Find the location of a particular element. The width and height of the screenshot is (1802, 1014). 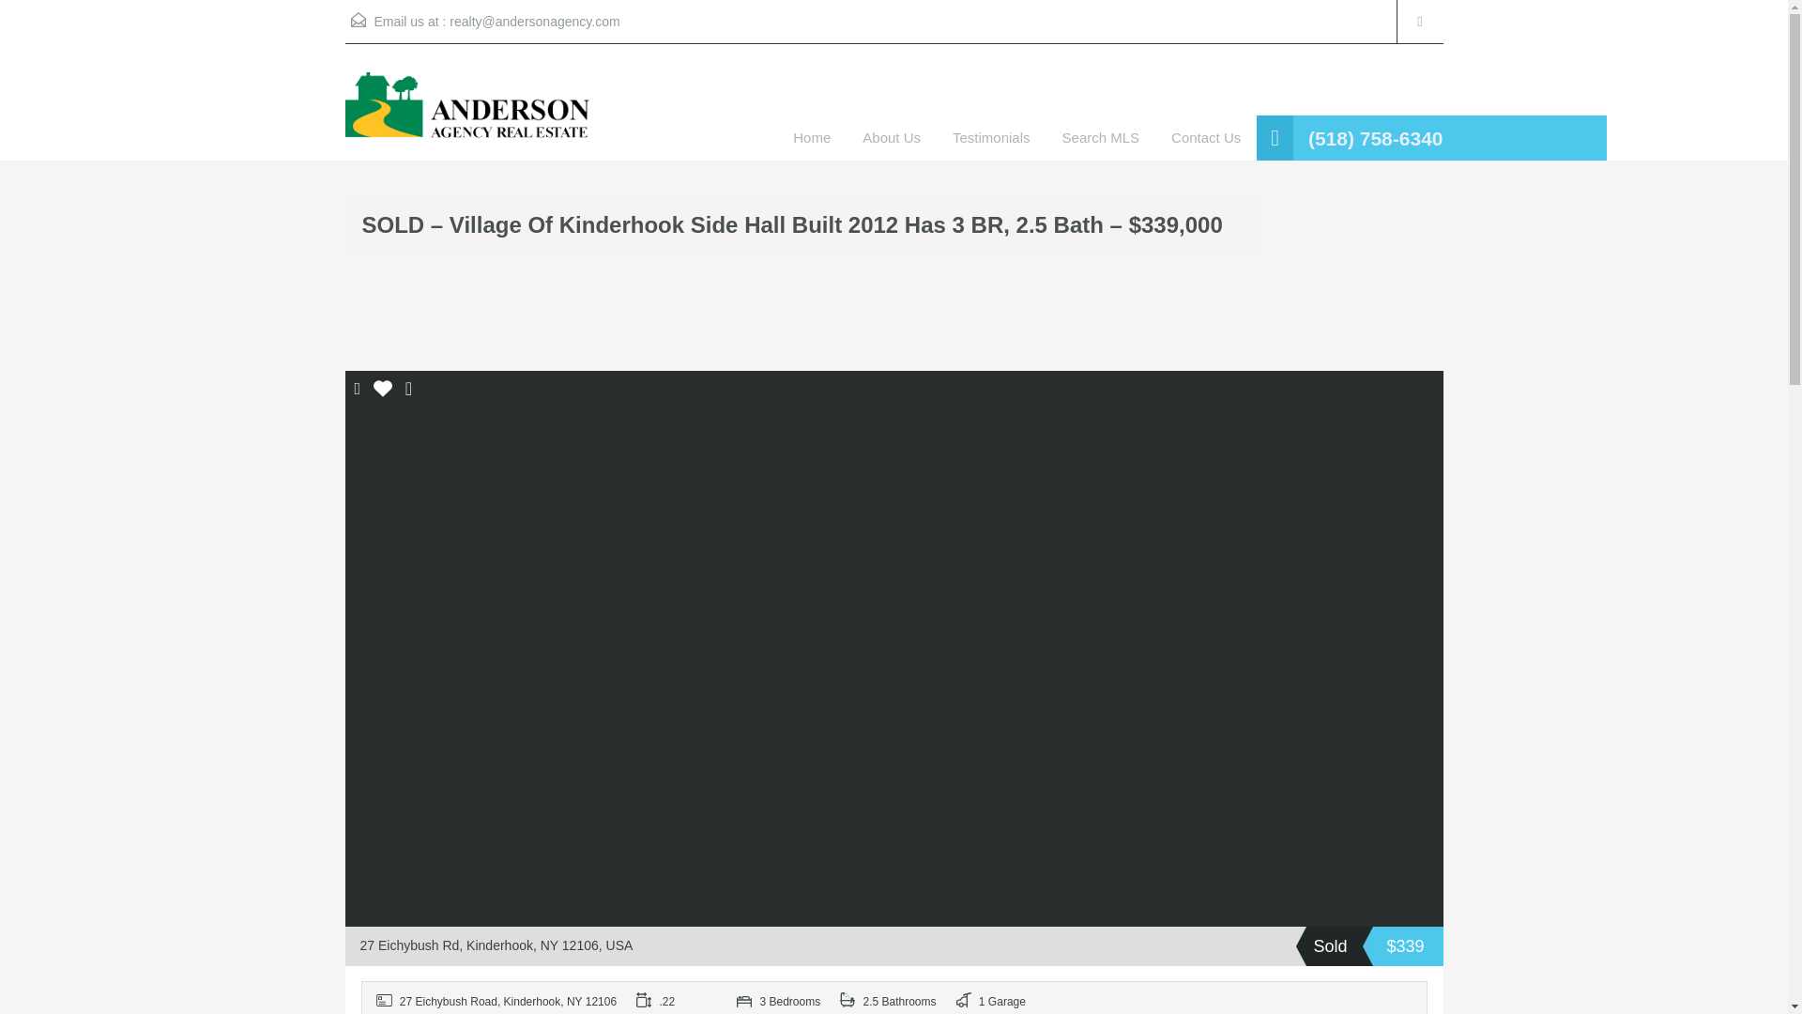

Add To Compare is located at coordinates (359, 390).